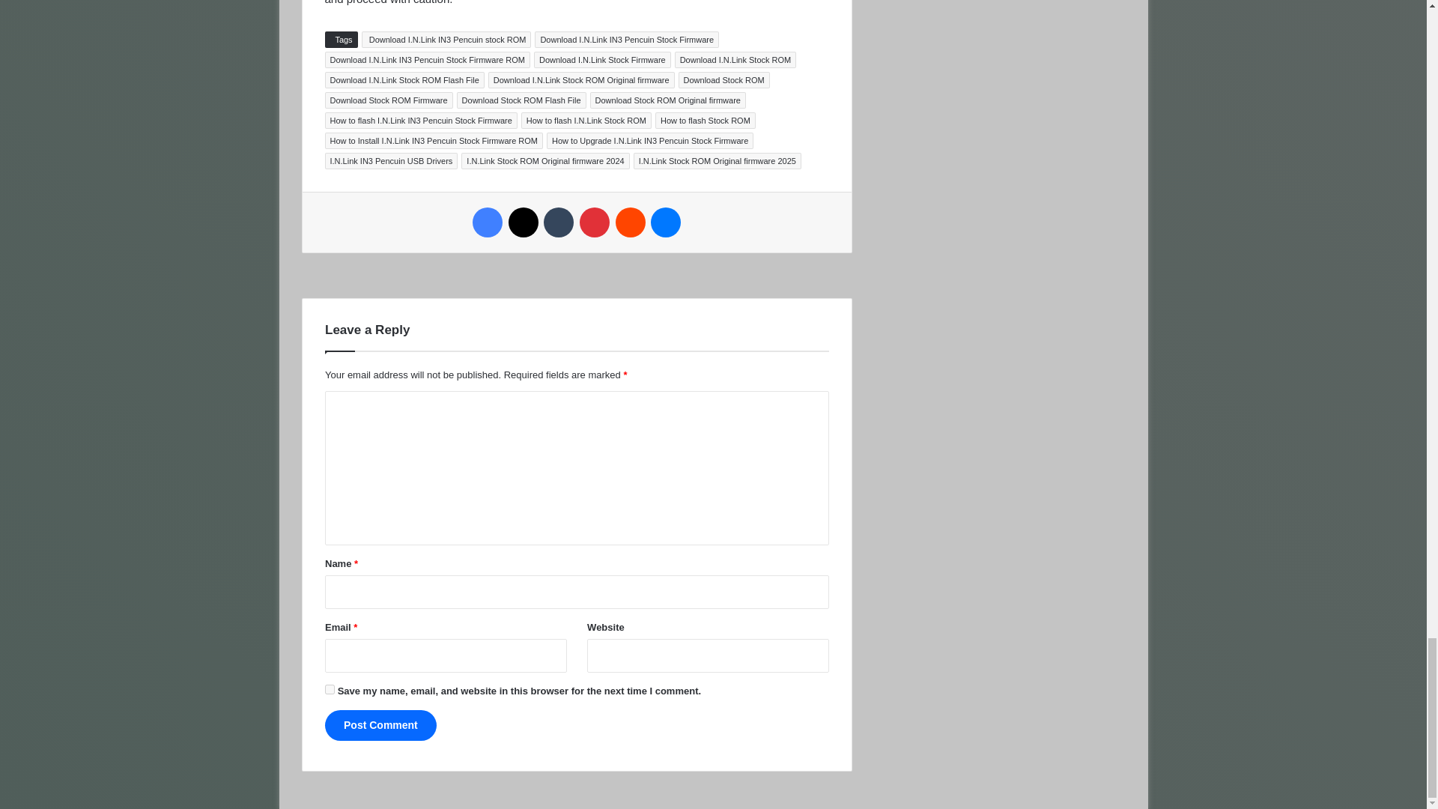 This screenshot has height=809, width=1438. What do you see at coordinates (380, 725) in the screenshot?
I see `Post Comment` at bounding box center [380, 725].